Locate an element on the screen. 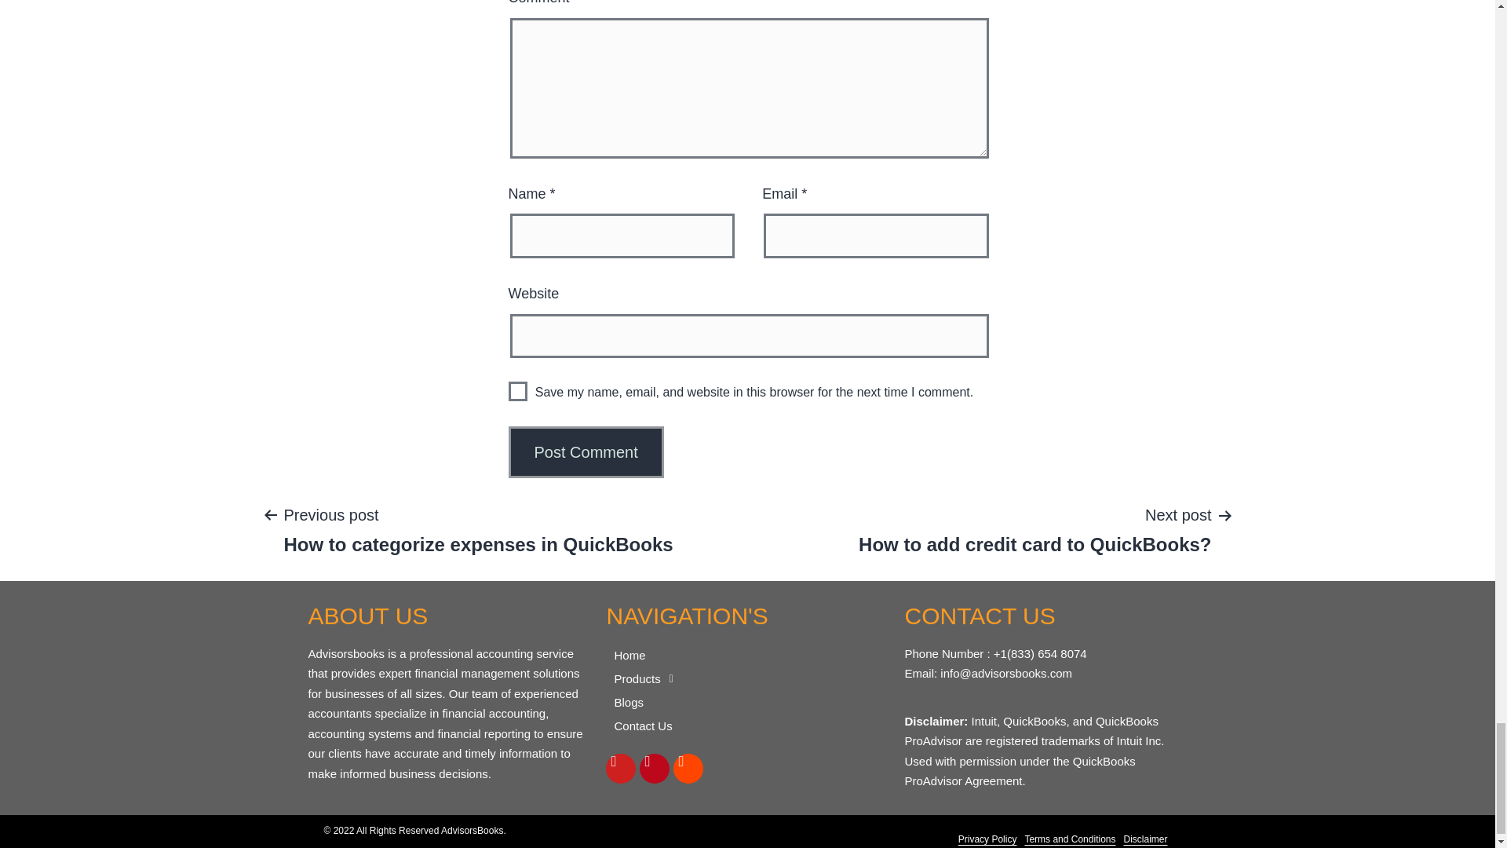  Home is located at coordinates (747, 726).